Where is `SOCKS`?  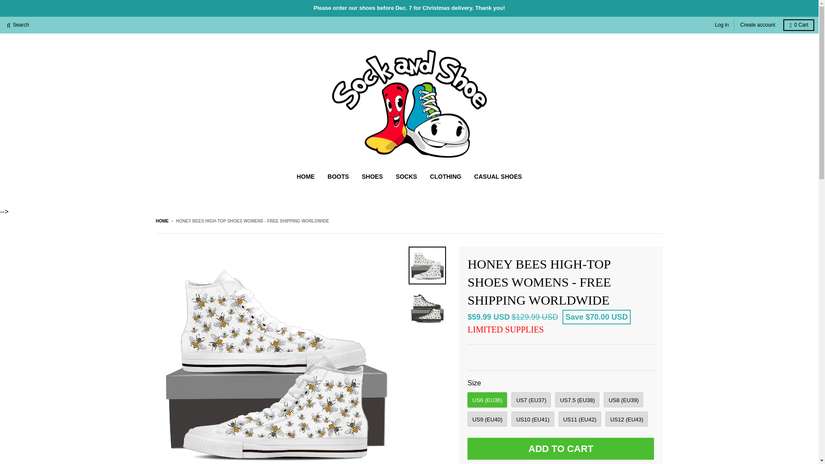 SOCKS is located at coordinates (406, 176).